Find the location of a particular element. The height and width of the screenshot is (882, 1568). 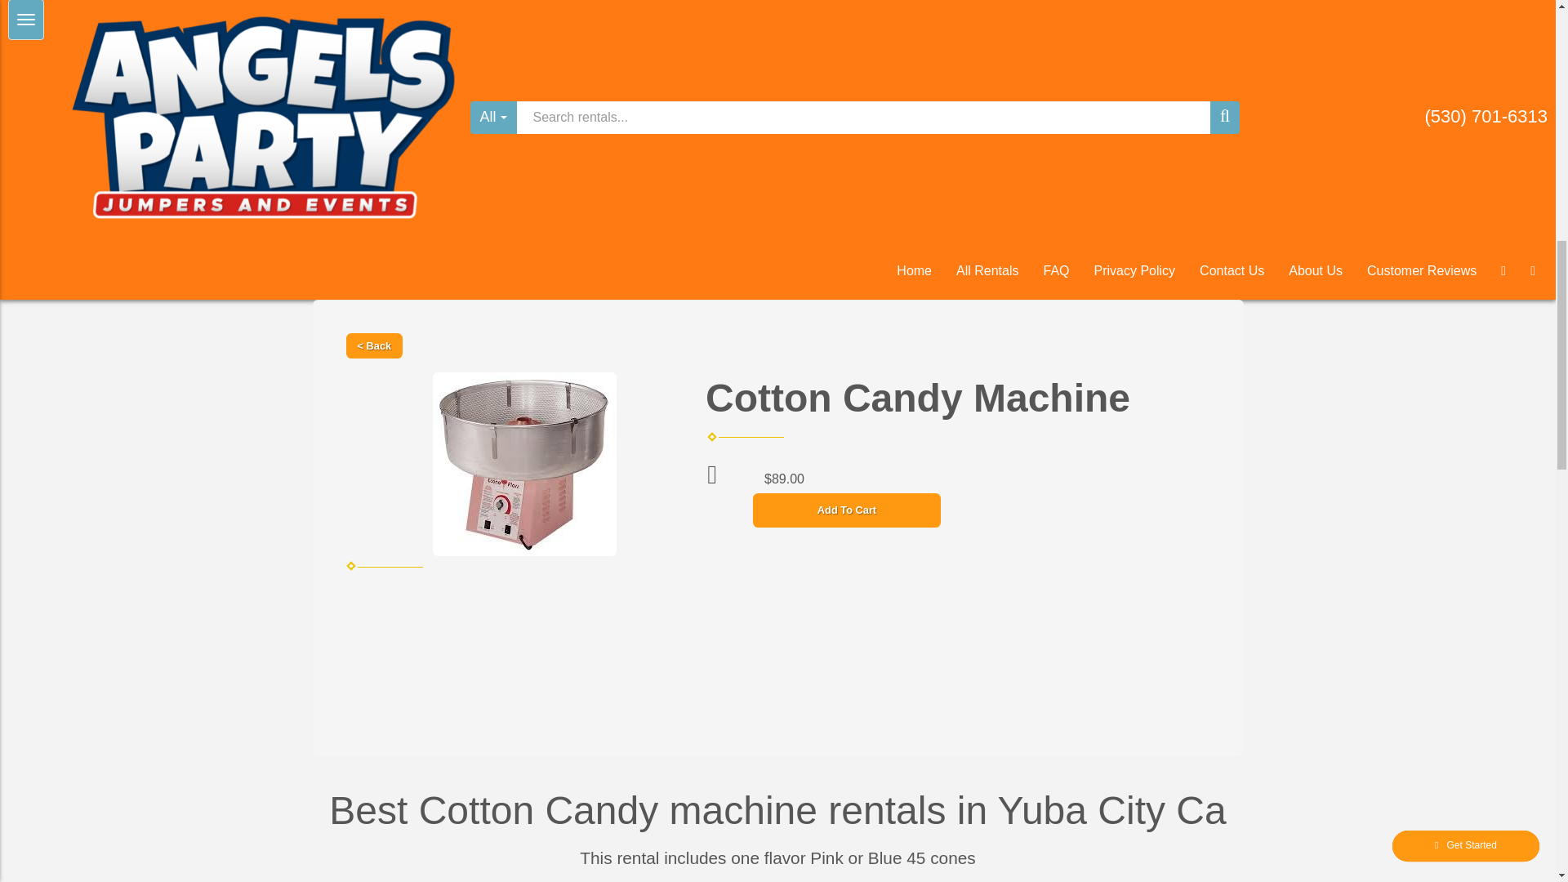

About Us is located at coordinates (1315, 271).